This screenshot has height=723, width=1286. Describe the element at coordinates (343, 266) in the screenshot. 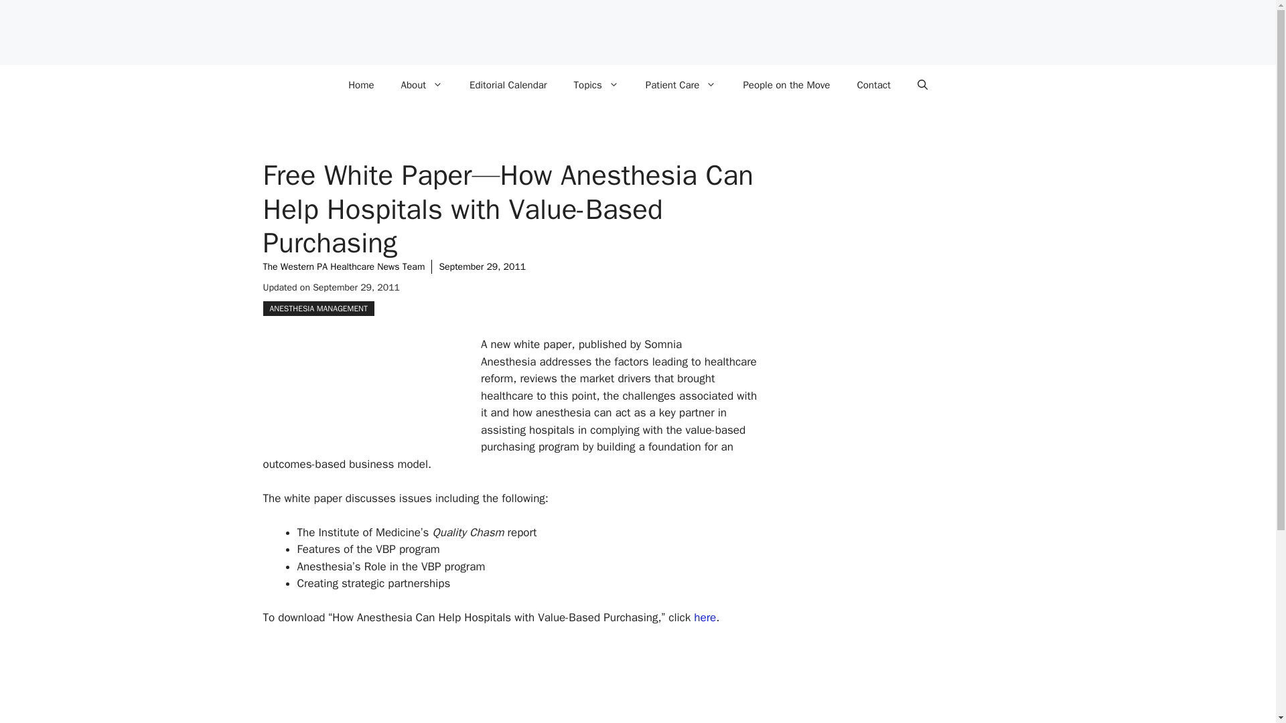

I see `The Western PA Healthcare News Team` at that location.